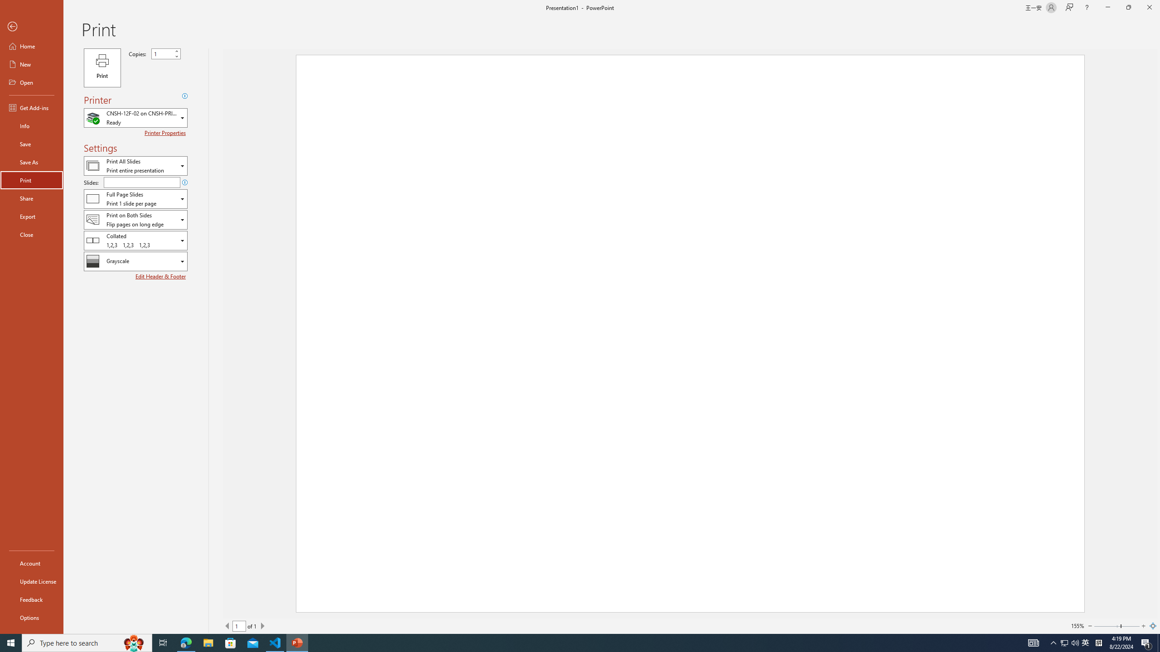 The height and width of the screenshot is (652, 1160). I want to click on 155%, so click(1078, 626).